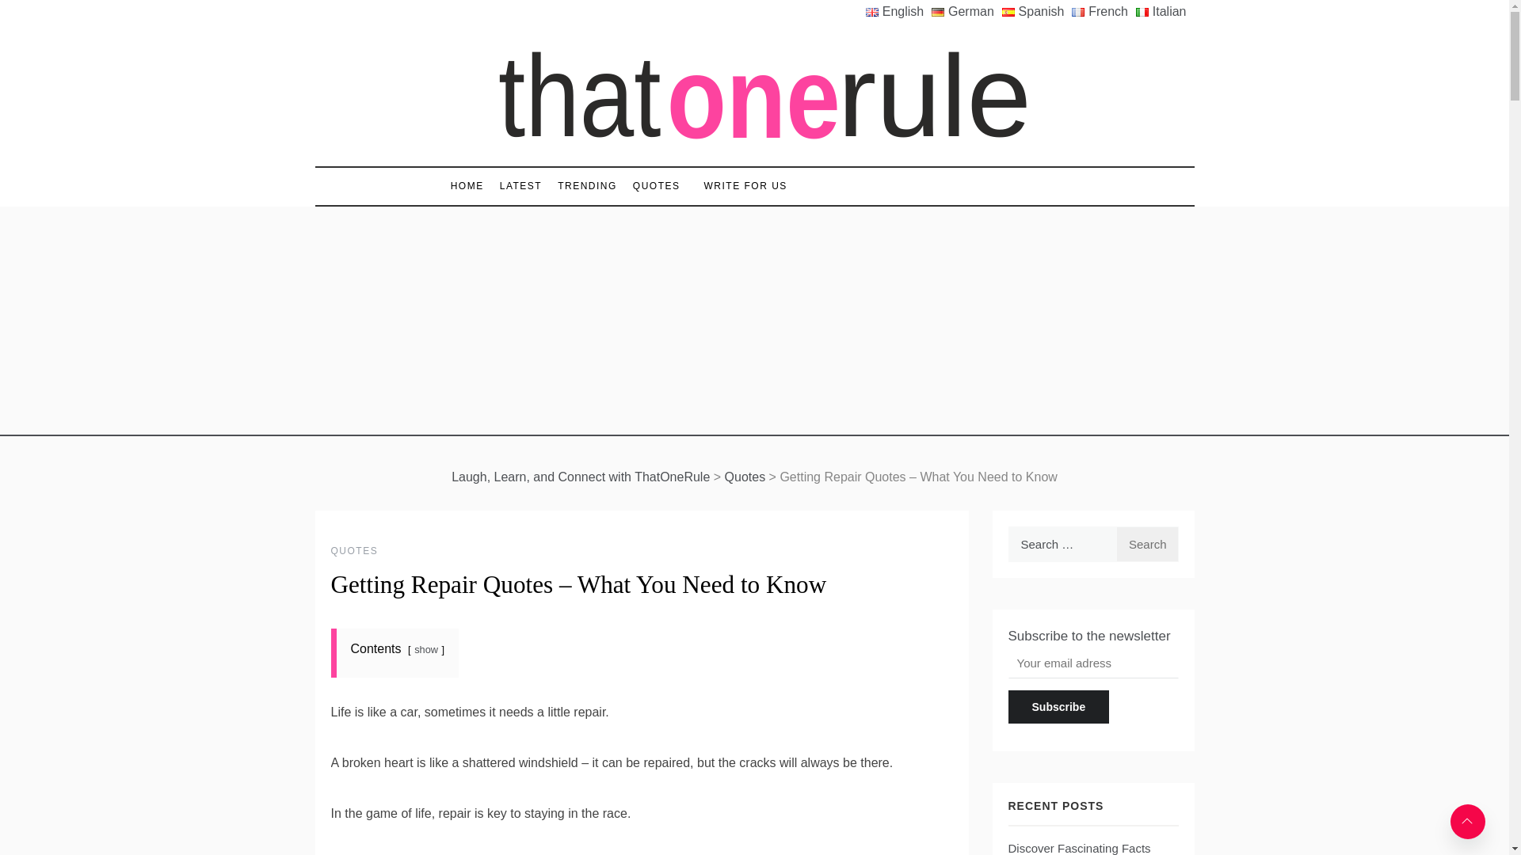 The height and width of the screenshot is (855, 1521). I want to click on Search, so click(1147, 544).